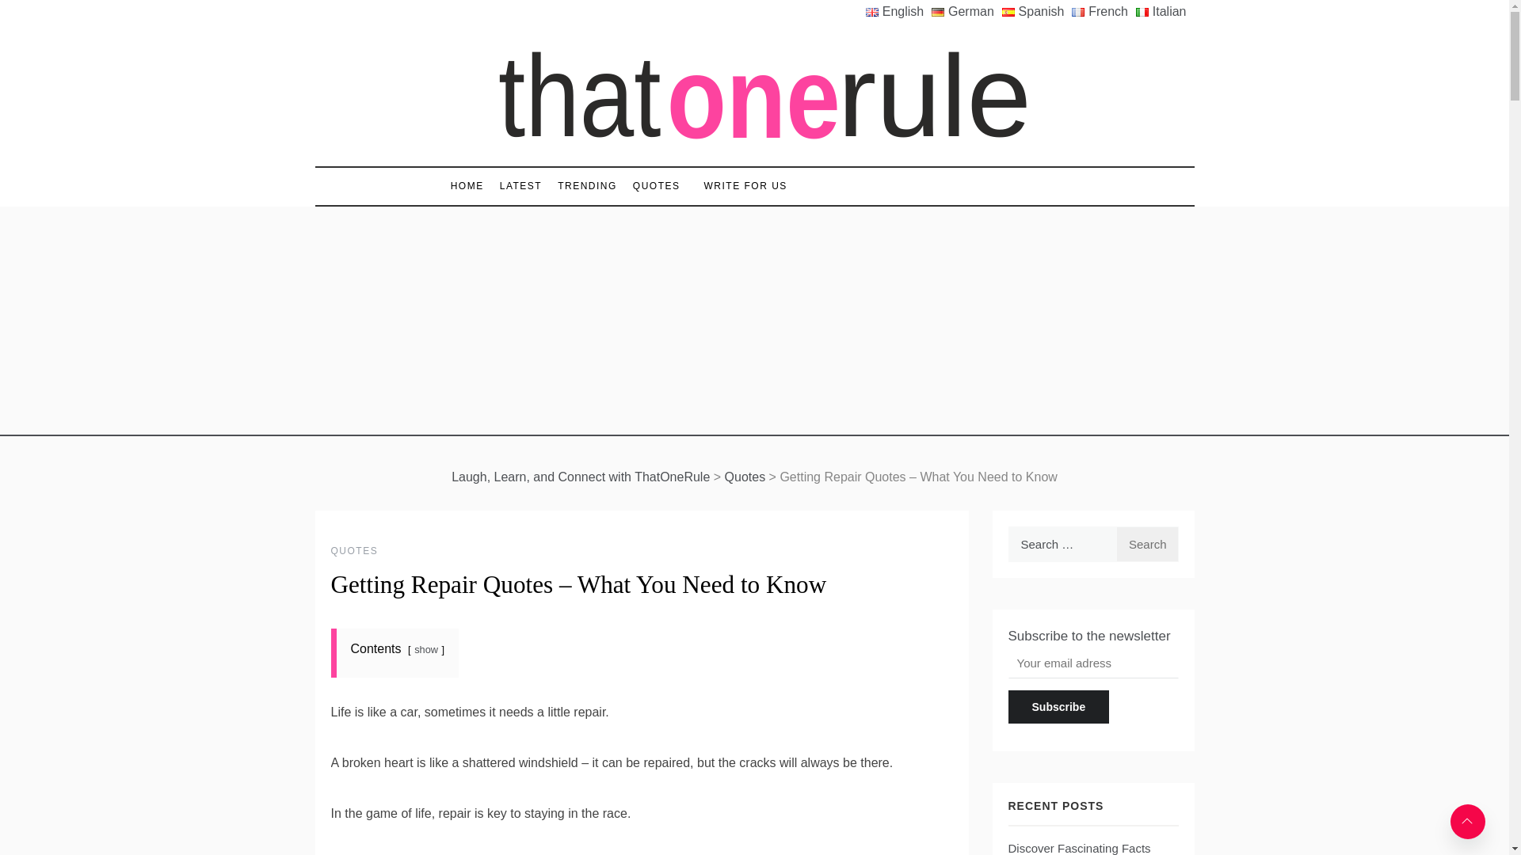 The height and width of the screenshot is (855, 1521). I want to click on Search, so click(1147, 544).